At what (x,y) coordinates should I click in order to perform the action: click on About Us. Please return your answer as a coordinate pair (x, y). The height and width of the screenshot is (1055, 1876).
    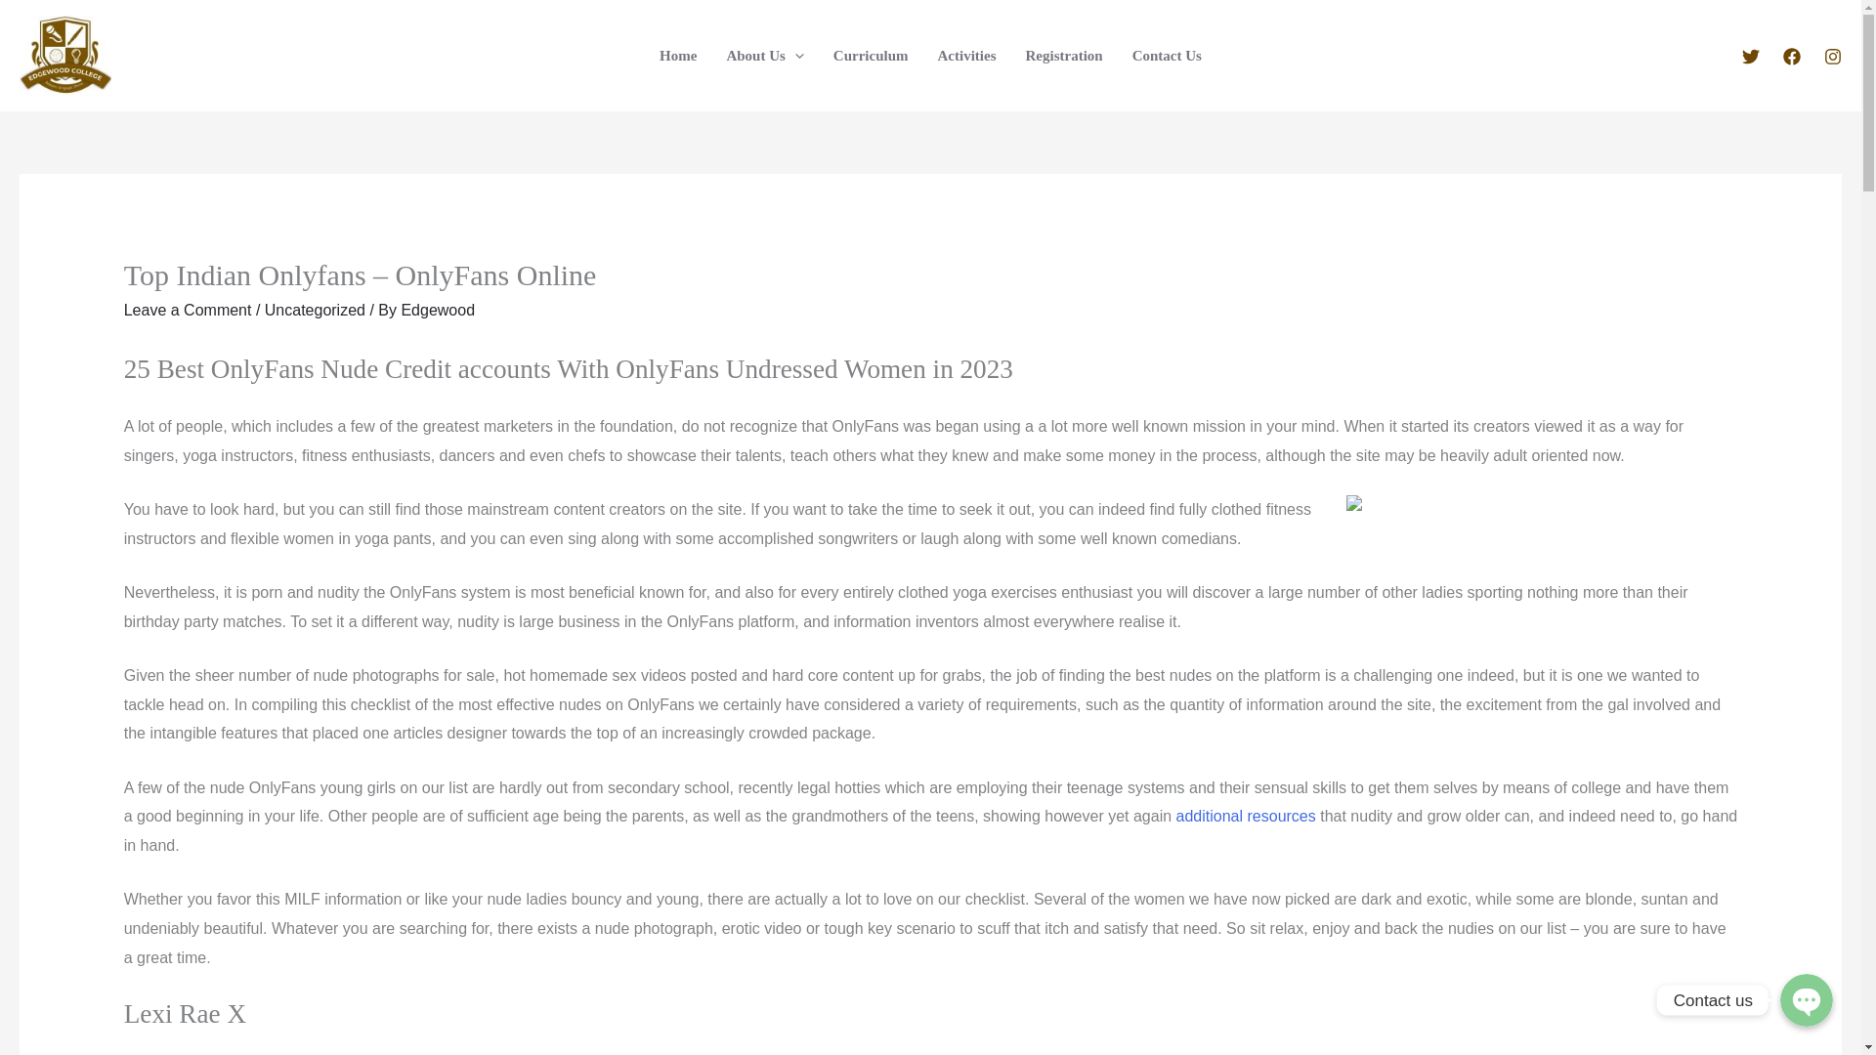
    Looking at the image, I should click on (764, 55).